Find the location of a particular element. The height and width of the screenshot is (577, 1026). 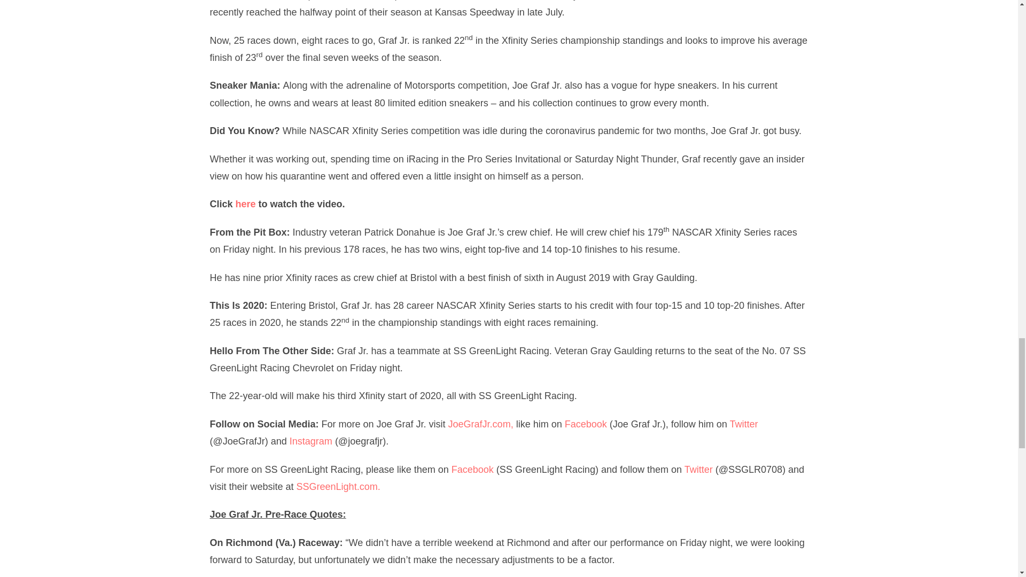

Twitter is located at coordinates (698, 469).